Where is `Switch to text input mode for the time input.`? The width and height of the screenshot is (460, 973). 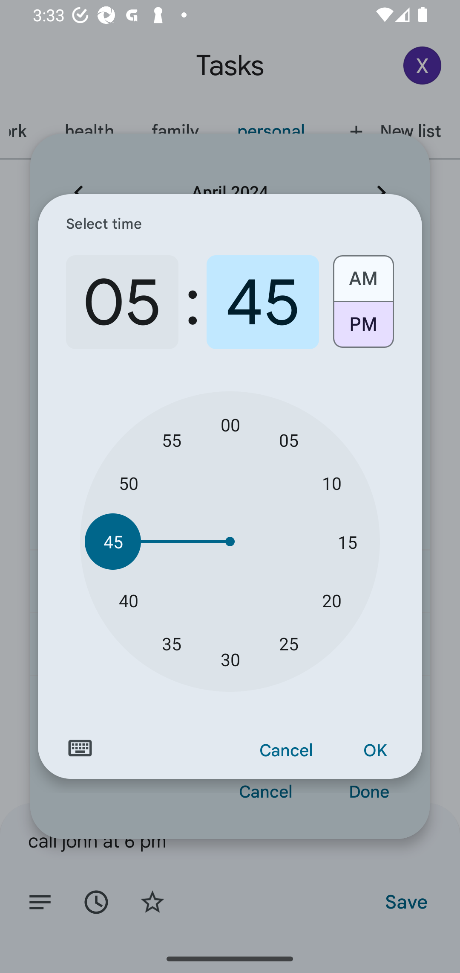
Switch to text input mode for the time input. is located at coordinates (80, 748).